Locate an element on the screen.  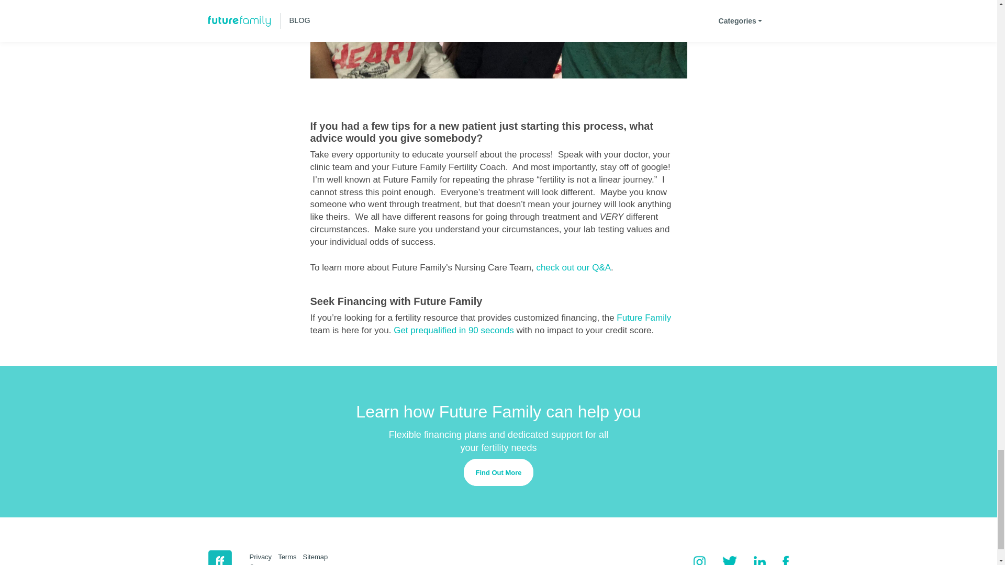
Future Family is located at coordinates (644, 318).